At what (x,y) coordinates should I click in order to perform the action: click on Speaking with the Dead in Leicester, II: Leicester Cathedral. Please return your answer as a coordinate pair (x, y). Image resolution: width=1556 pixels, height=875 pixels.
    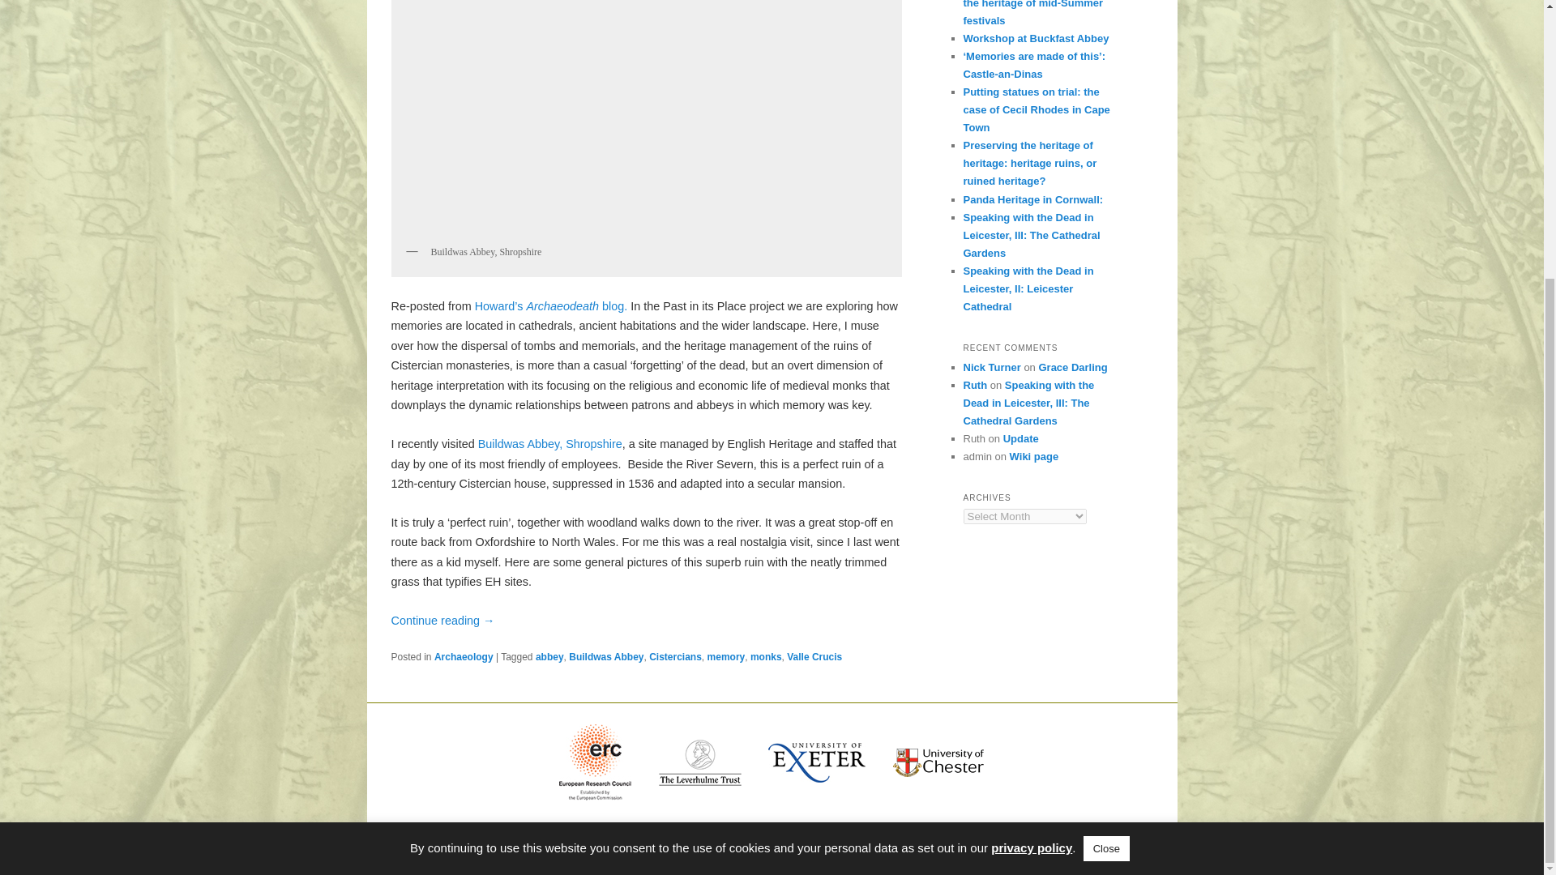
    Looking at the image, I should click on (1028, 288).